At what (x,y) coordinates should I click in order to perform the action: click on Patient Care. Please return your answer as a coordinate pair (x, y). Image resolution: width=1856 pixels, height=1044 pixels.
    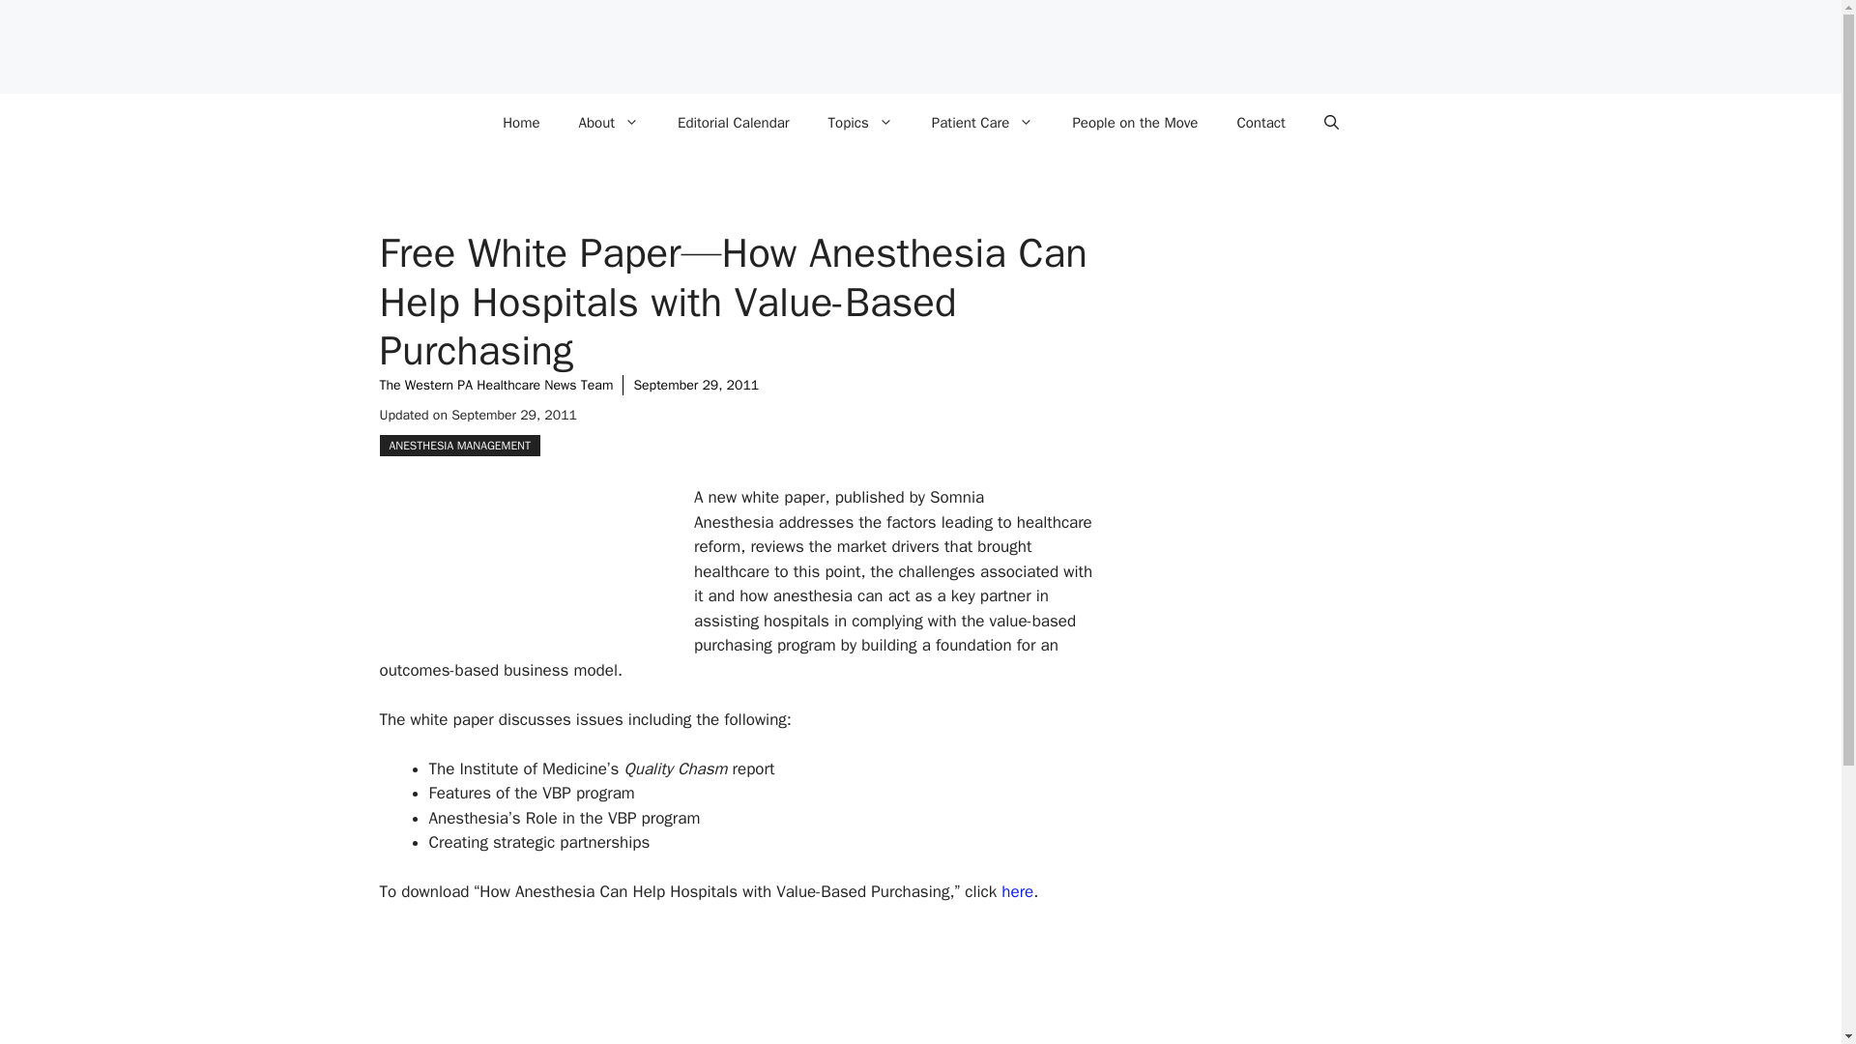
    Looking at the image, I should click on (983, 122).